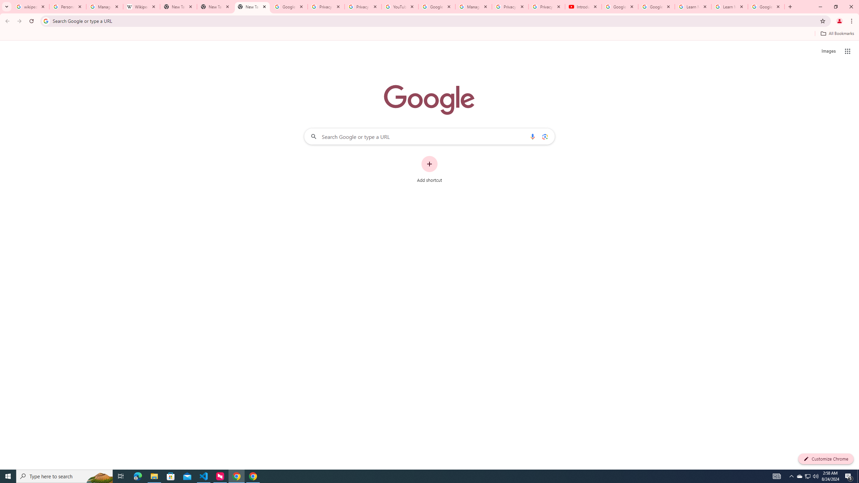 Image resolution: width=859 pixels, height=483 pixels. I want to click on Wikipedia:Edit requests - Wikipedia, so click(142, 7).